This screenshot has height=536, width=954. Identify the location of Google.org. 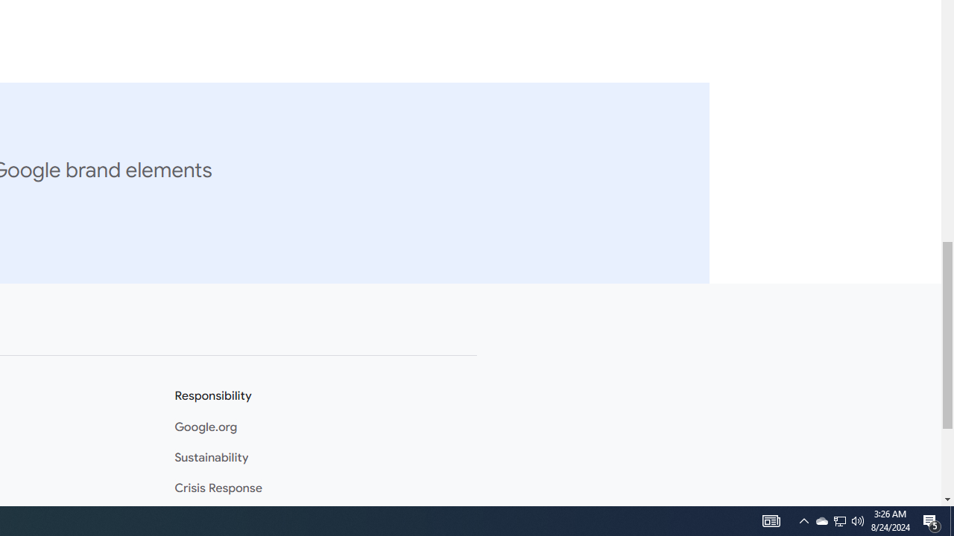
(206, 427).